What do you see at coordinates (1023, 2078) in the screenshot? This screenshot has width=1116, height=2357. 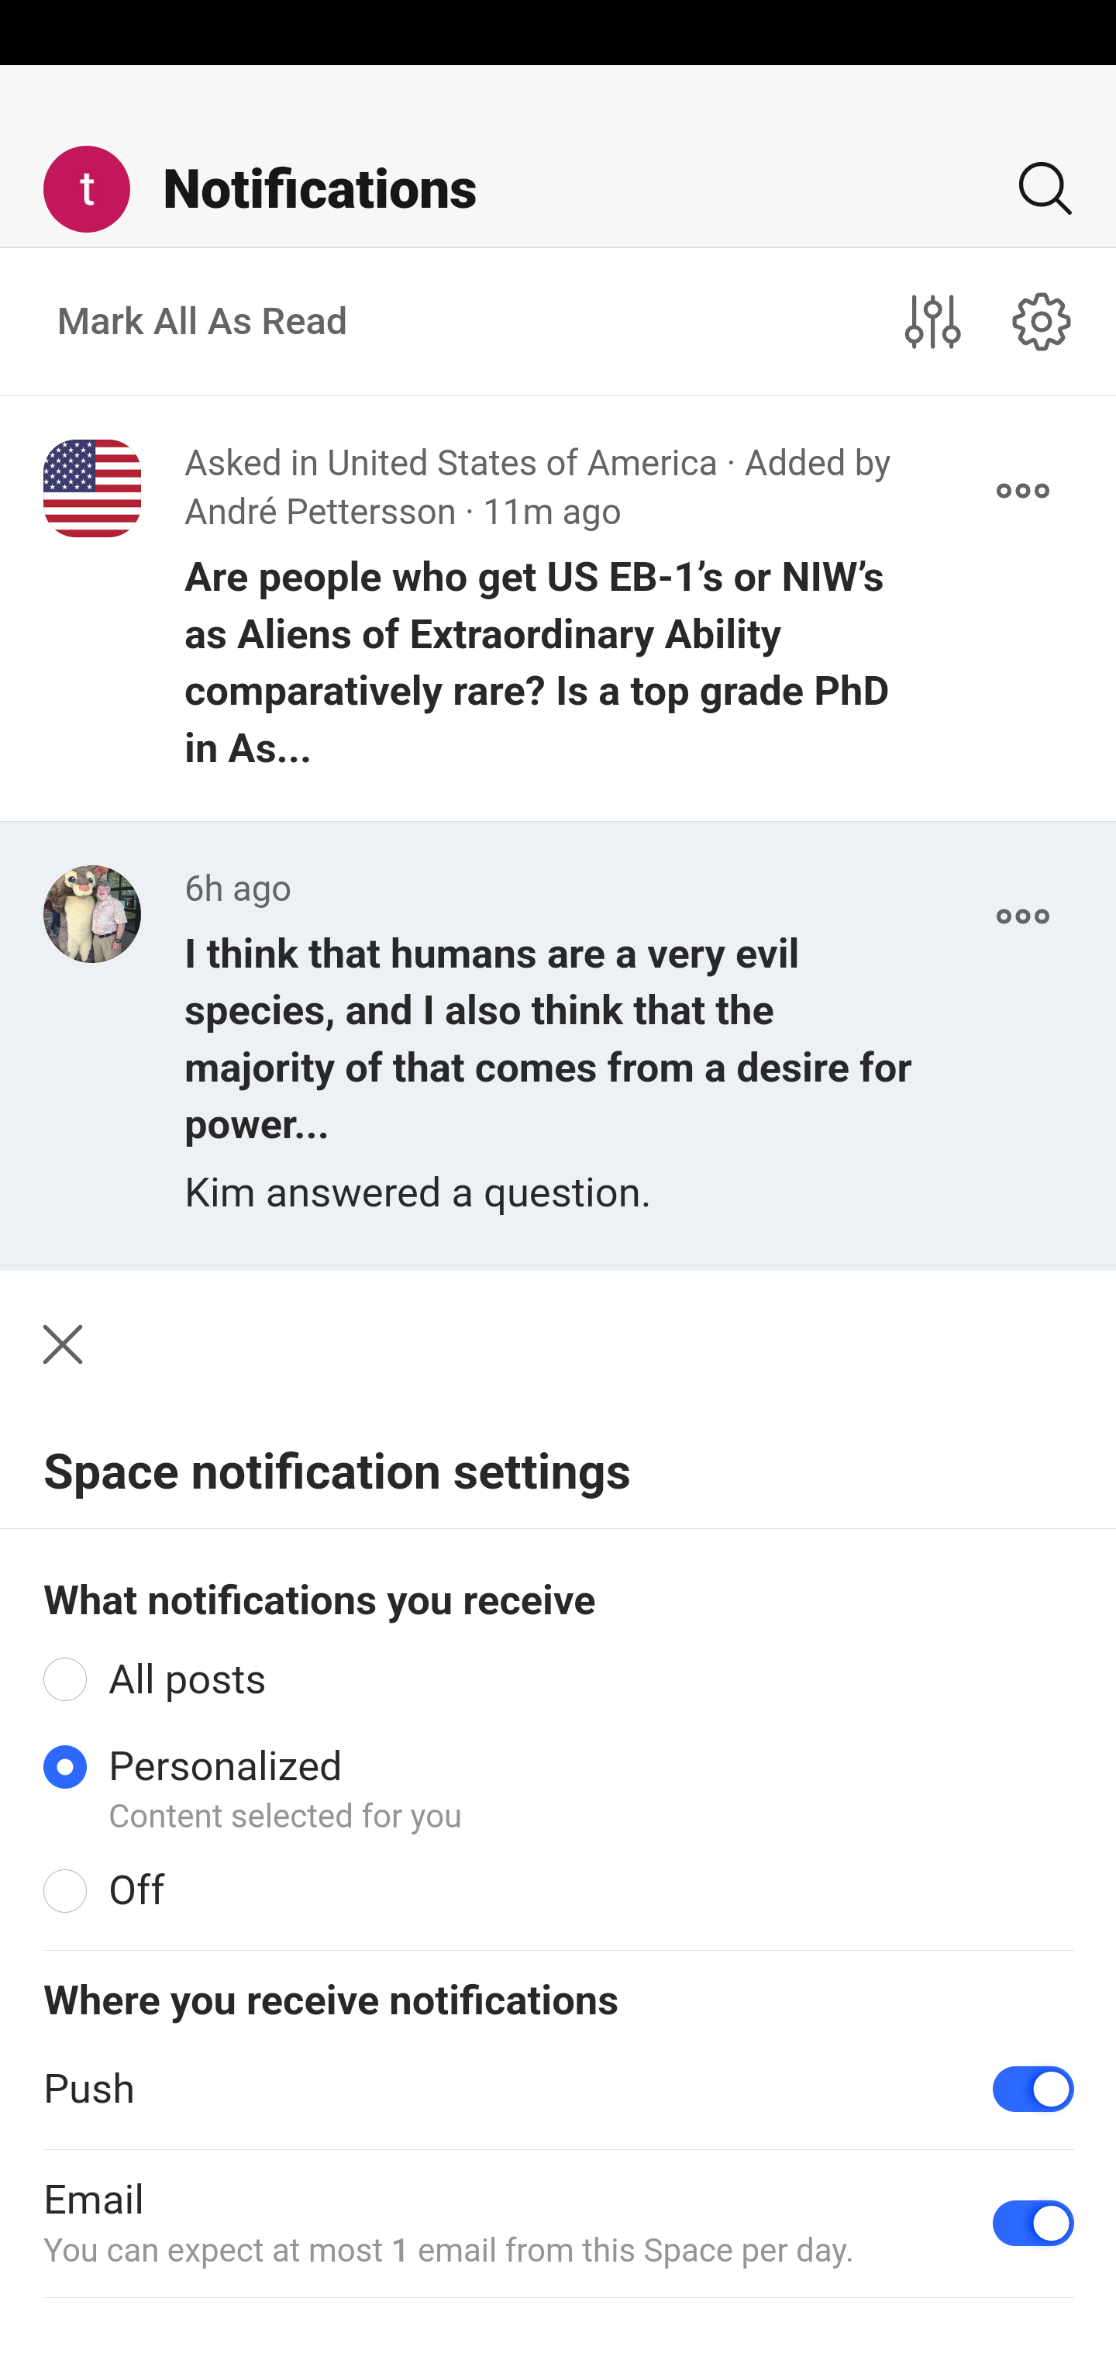 I see `More` at bounding box center [1023, 2078].